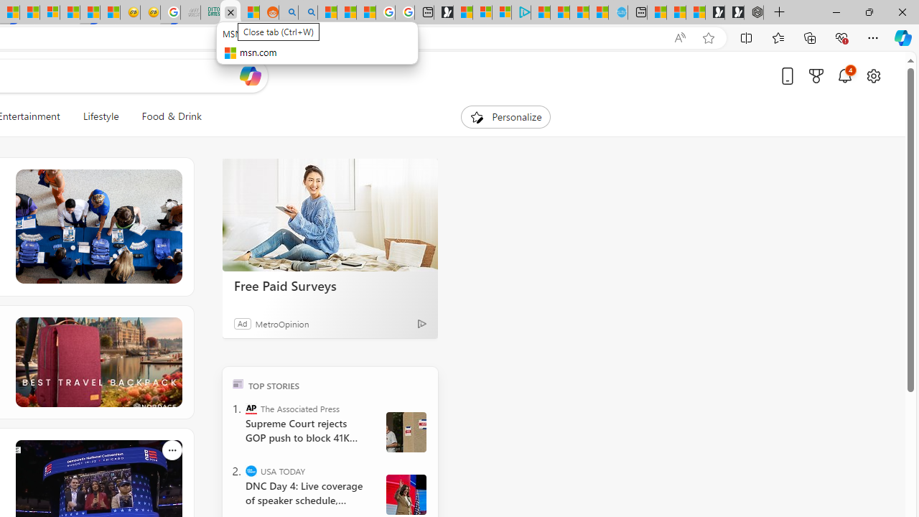 This screenshot has height=517, width=919. Describe the element at coordinates (281, 323) in the screenshot. I see `MetroOpinion` at that location.